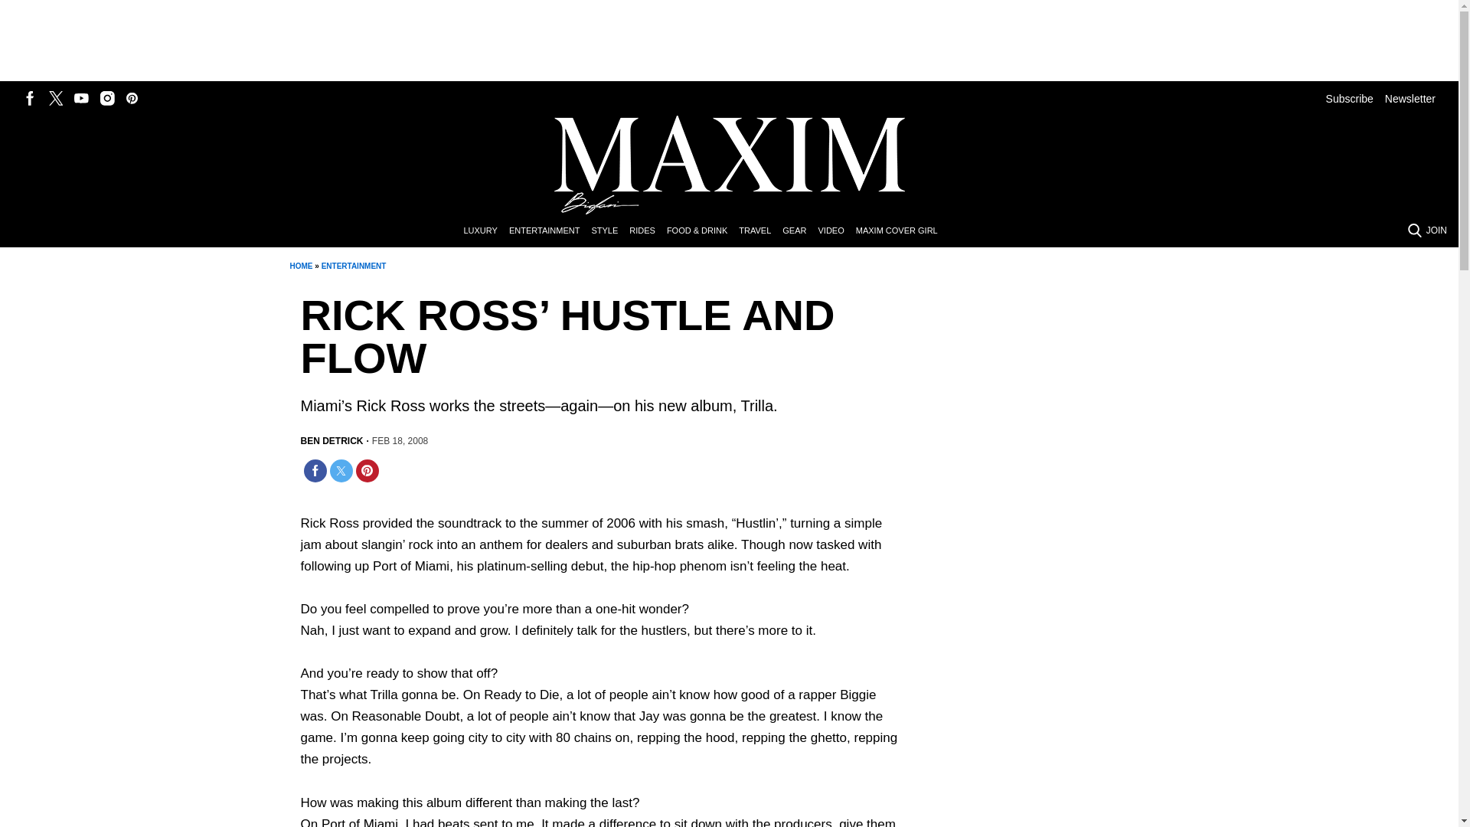 This screenshot has width=1470, height=827. What do you see at coordinates (300, 266) in the screenshot?
I see `HOME` at bounding box center [300, 266].